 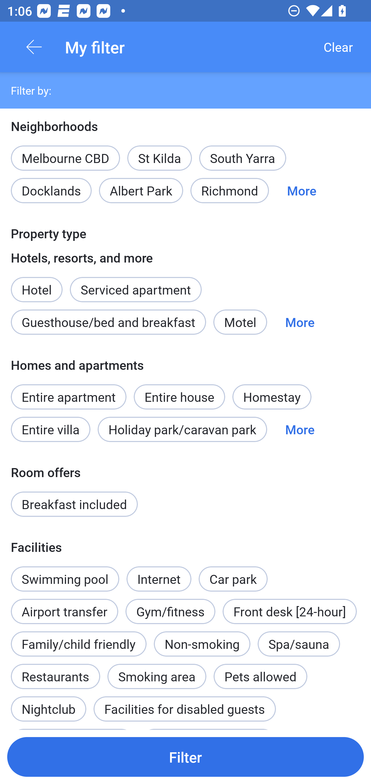 What do you see at coordinates (272, 397) in the screenshot?
I see `Homestay` at bounding box center [272, 397].